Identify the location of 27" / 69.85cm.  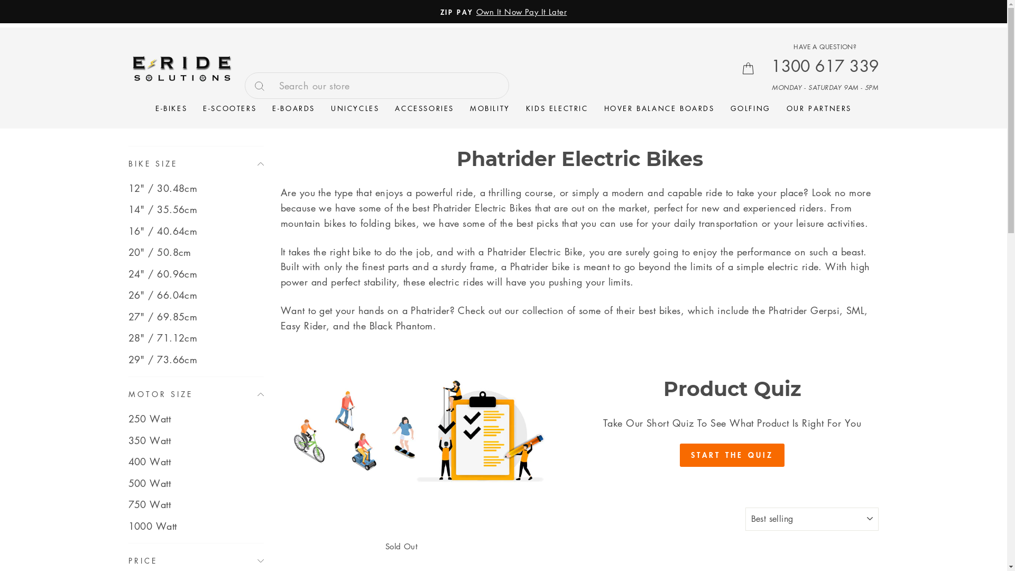
(196, 317).